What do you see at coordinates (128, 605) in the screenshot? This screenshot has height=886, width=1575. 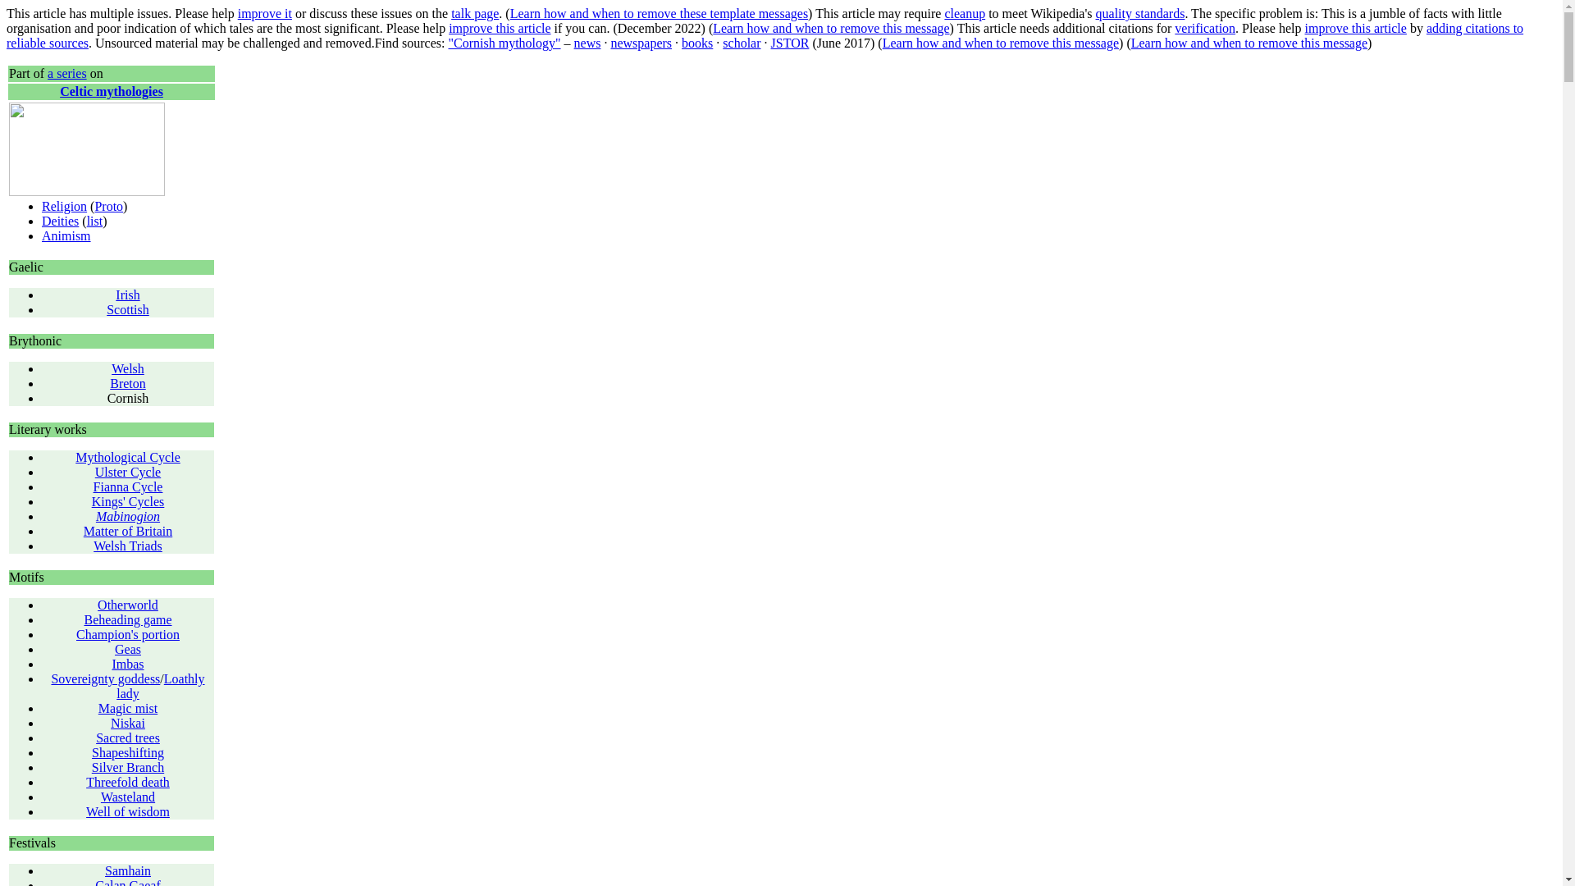 I see `Celtic Otherworld` at bounding box center [128, 605].